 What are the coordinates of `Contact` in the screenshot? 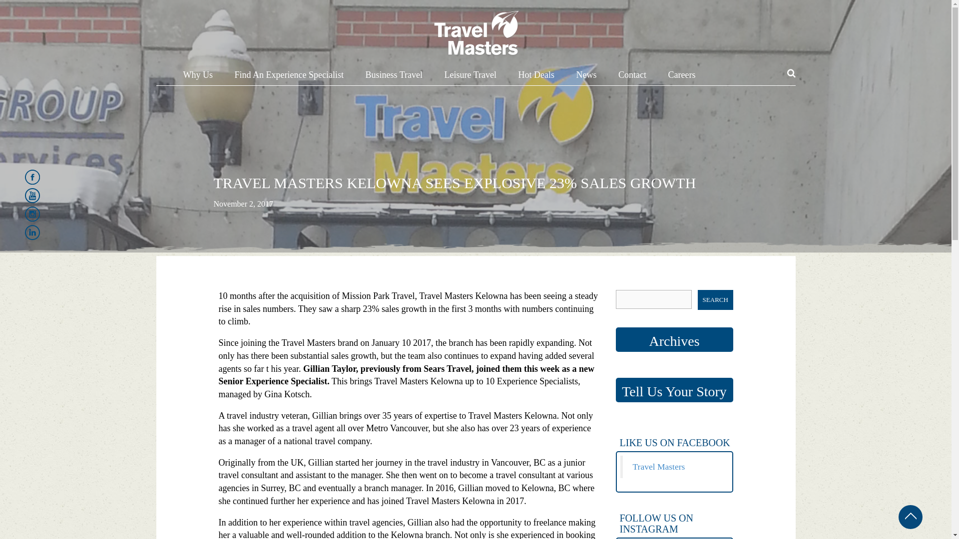 It's located at (632, 77).